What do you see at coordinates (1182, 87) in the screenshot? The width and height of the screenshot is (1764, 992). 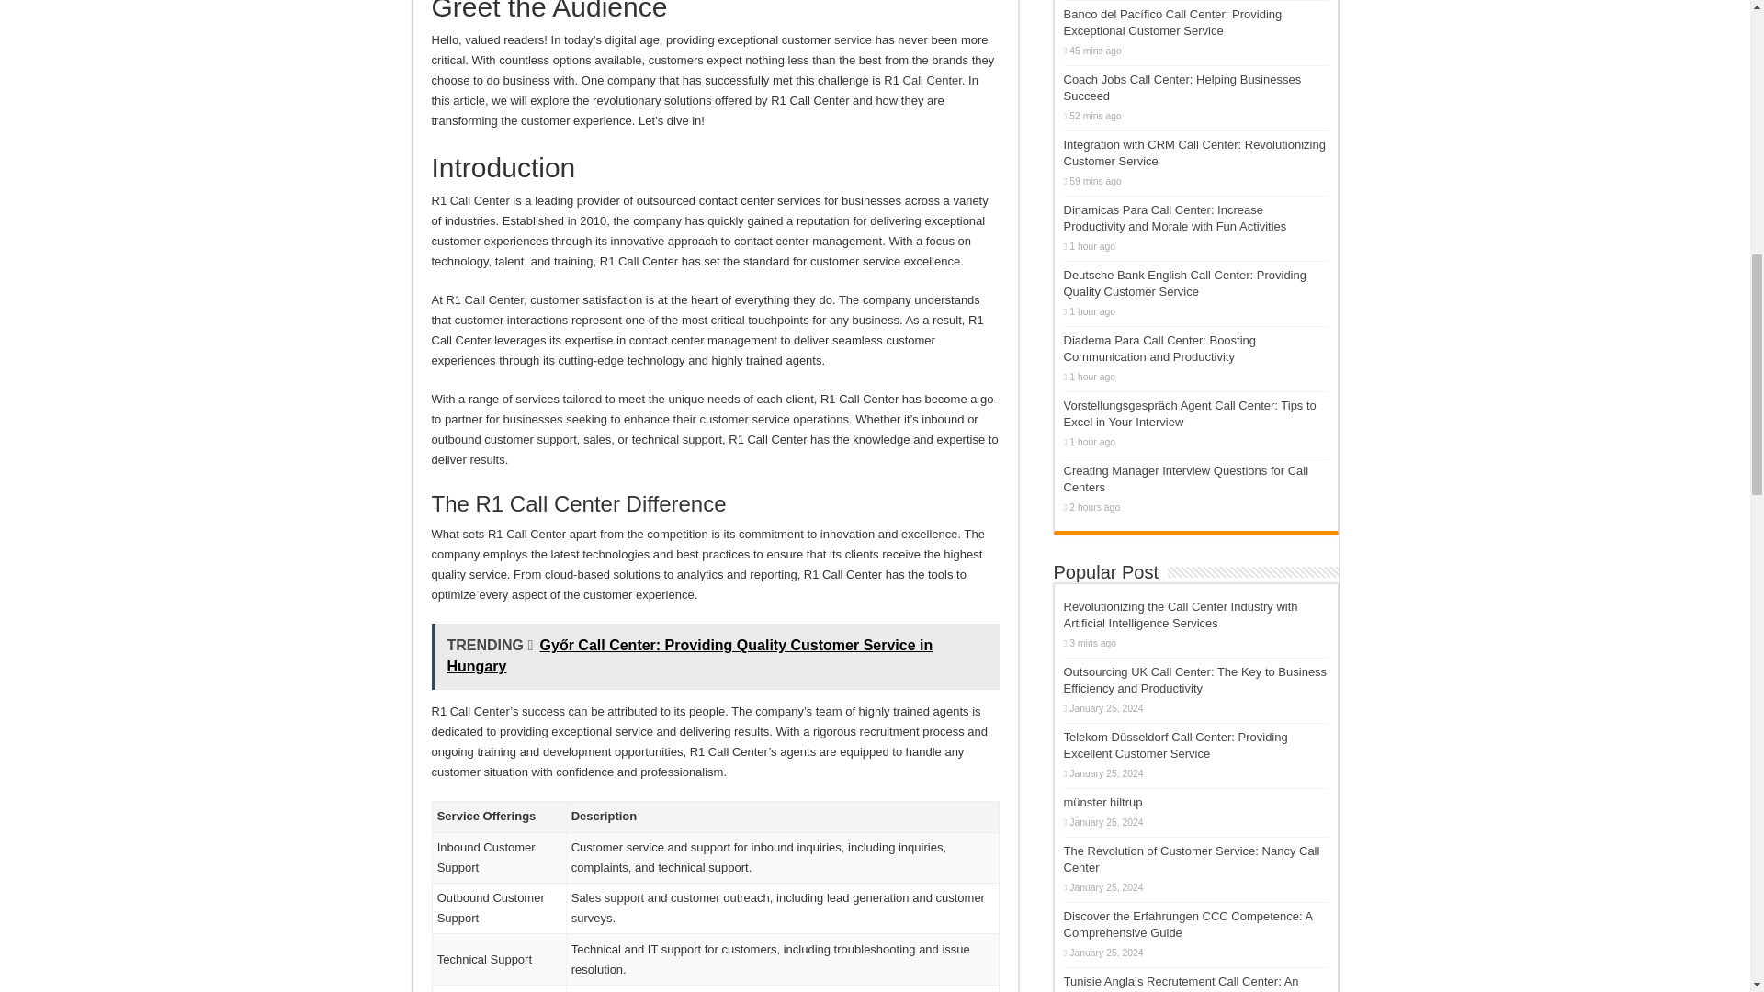 I see `Coach Jobs Call Center: Helping Businesses Succeed` at bounding box center [1182, 87].